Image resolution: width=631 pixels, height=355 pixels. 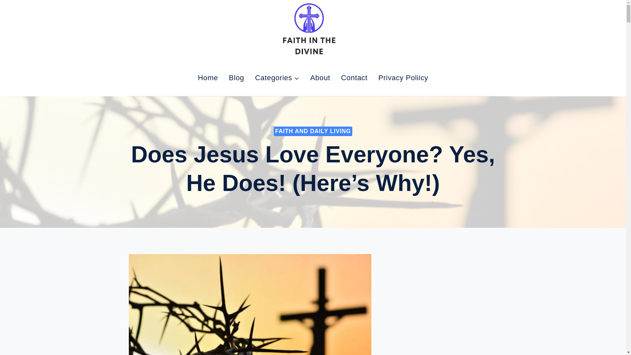 I want to click on Home, so click(x=208, y=78).